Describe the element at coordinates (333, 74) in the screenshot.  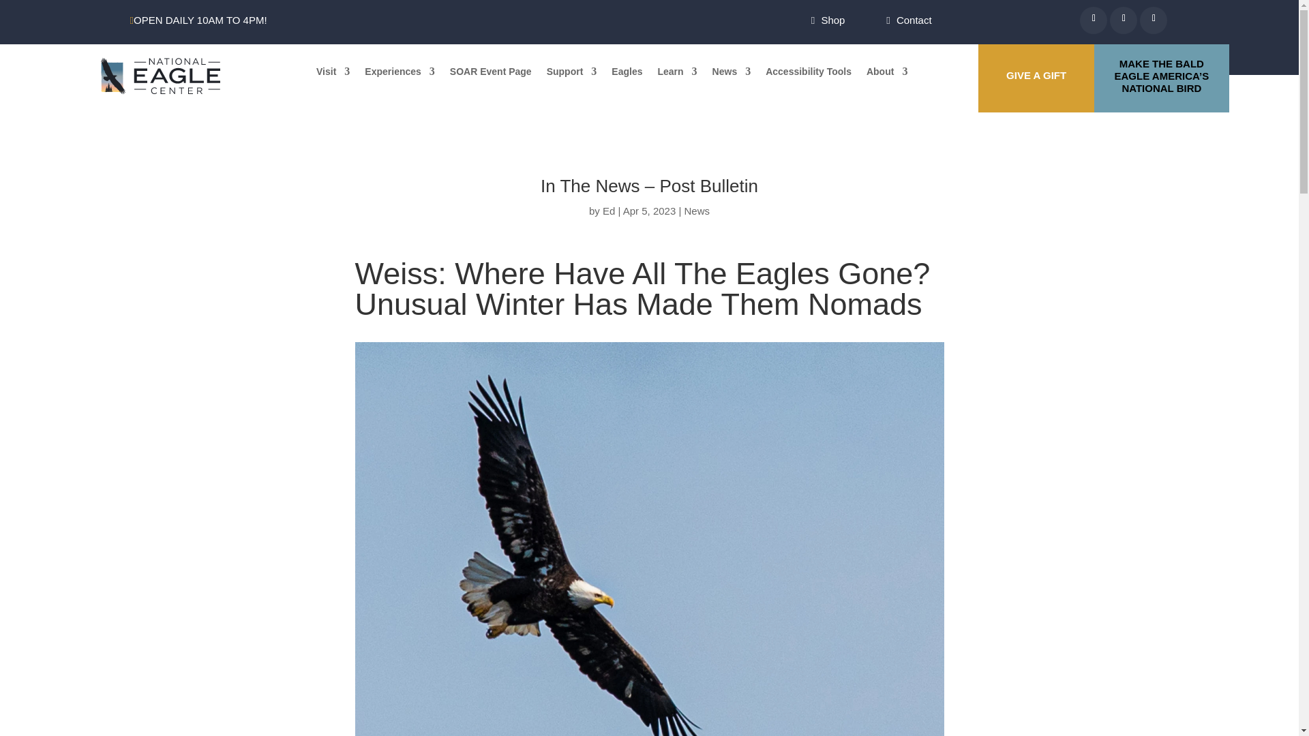
I see `Visit` at that location.